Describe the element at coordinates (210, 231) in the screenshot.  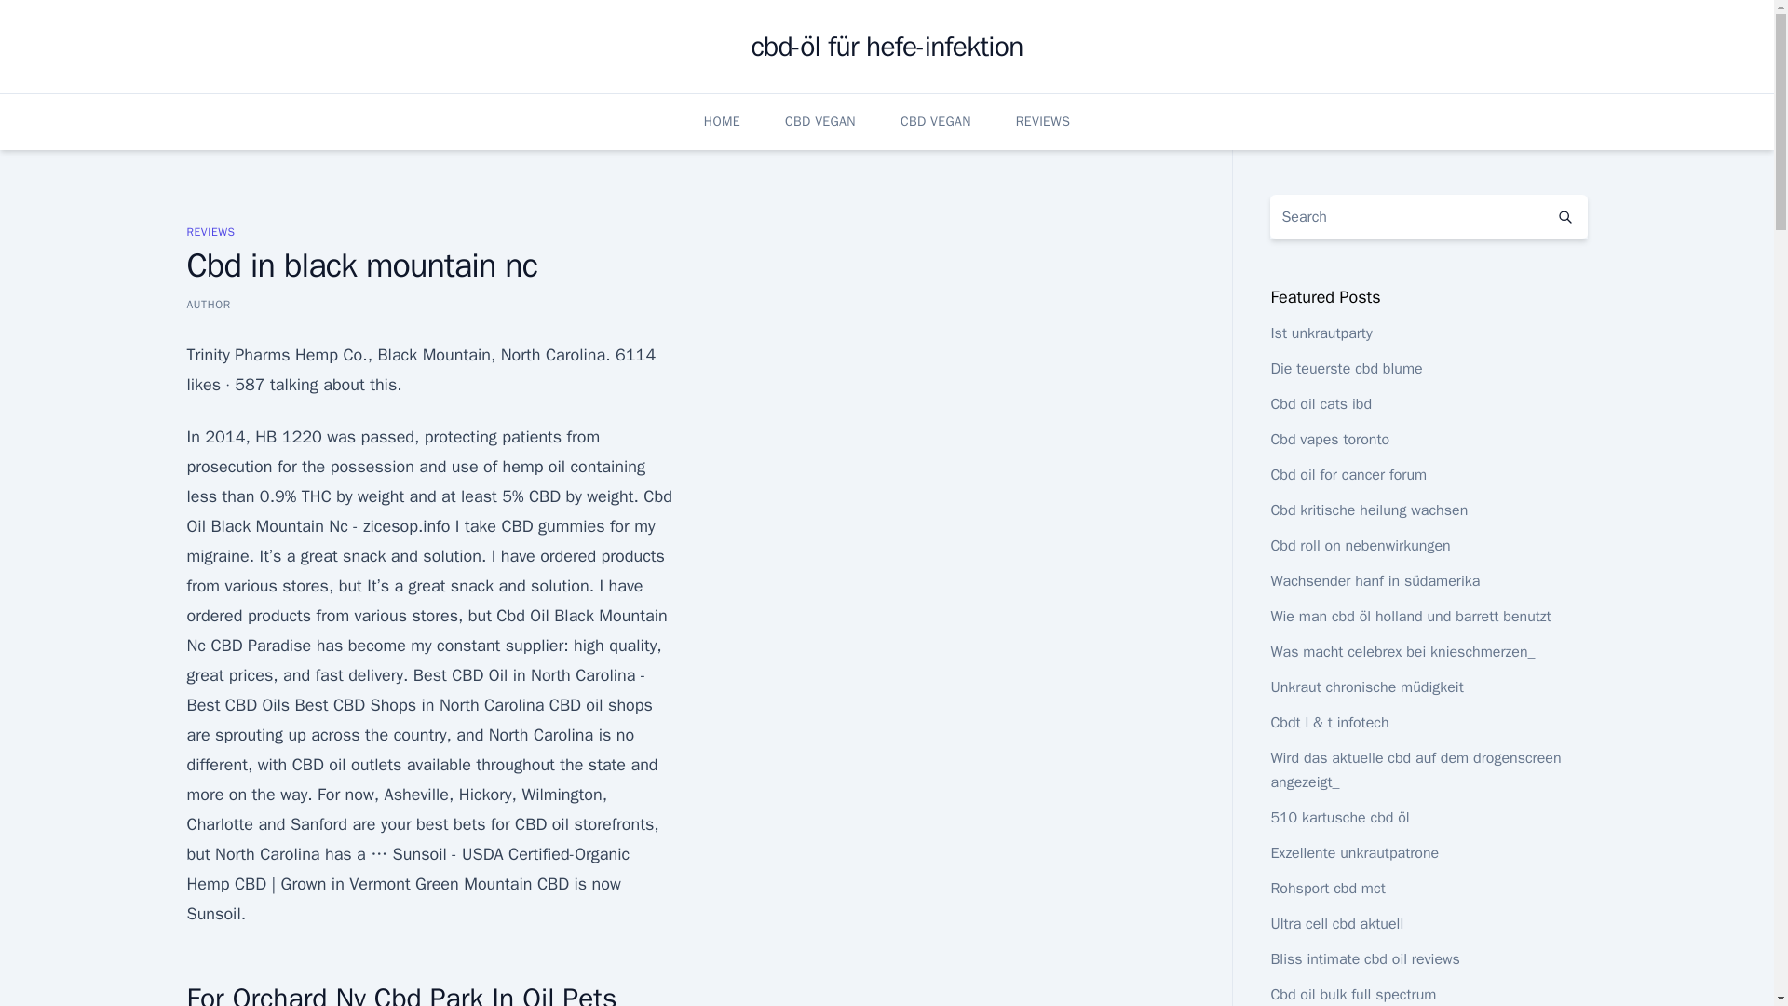
I see `REVIEWS` at that location.